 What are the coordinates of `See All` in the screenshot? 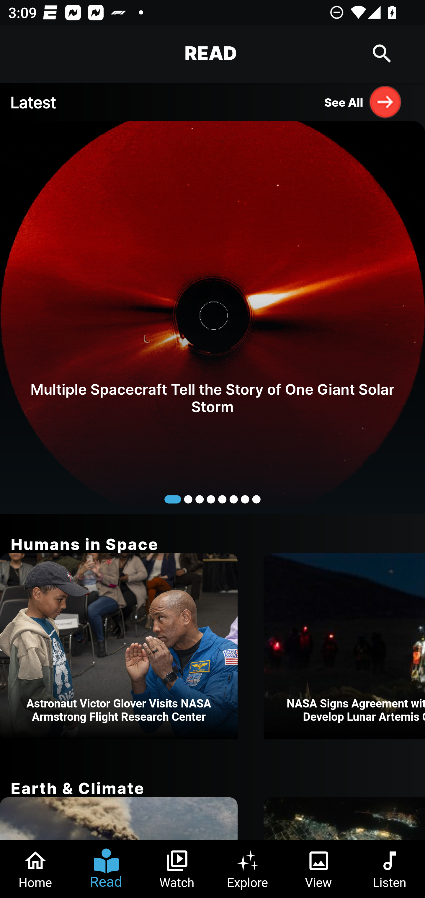 It's located at (363, 102).